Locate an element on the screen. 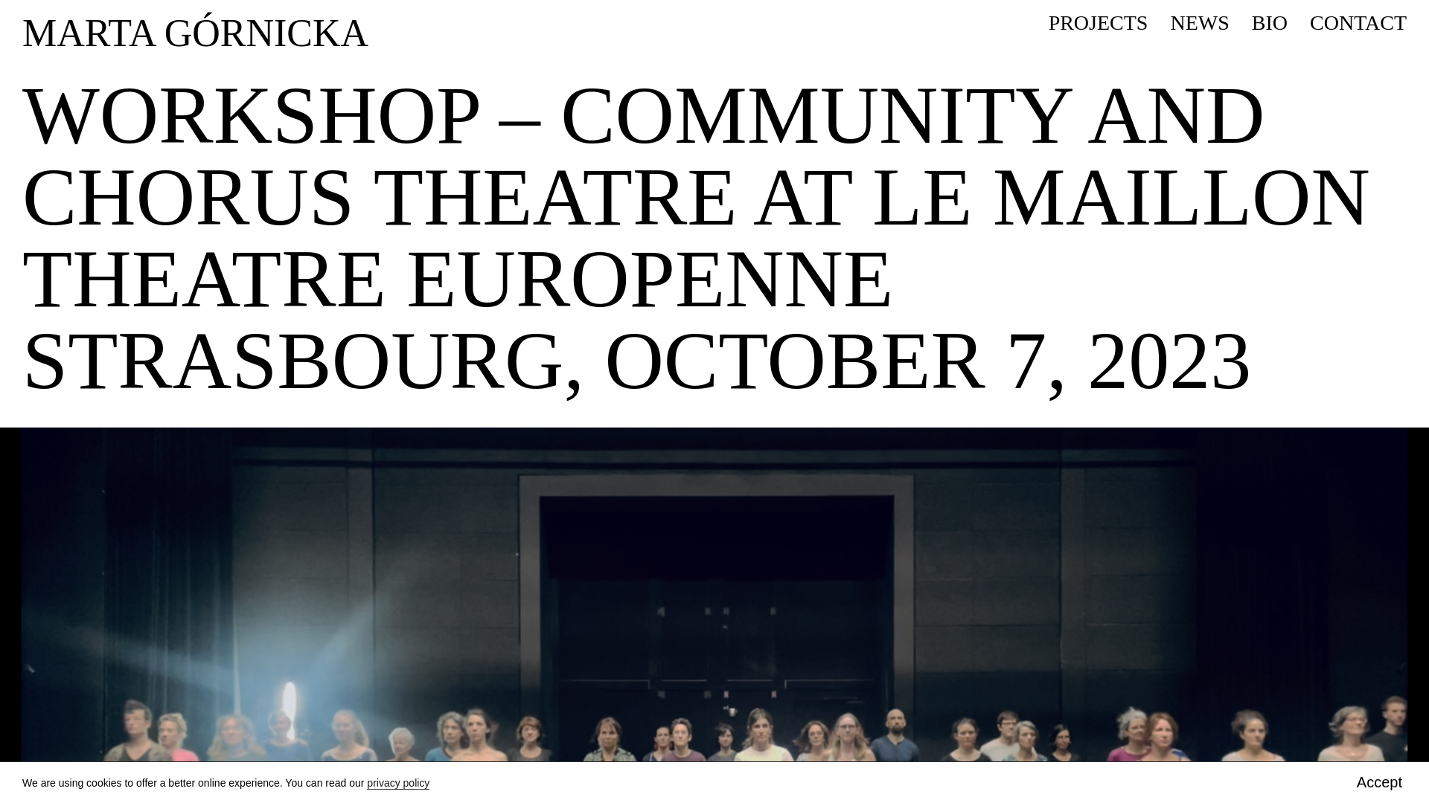 The width and height of the screenshot is (1429, 803). Accept is located at coordinates (1378, 782).